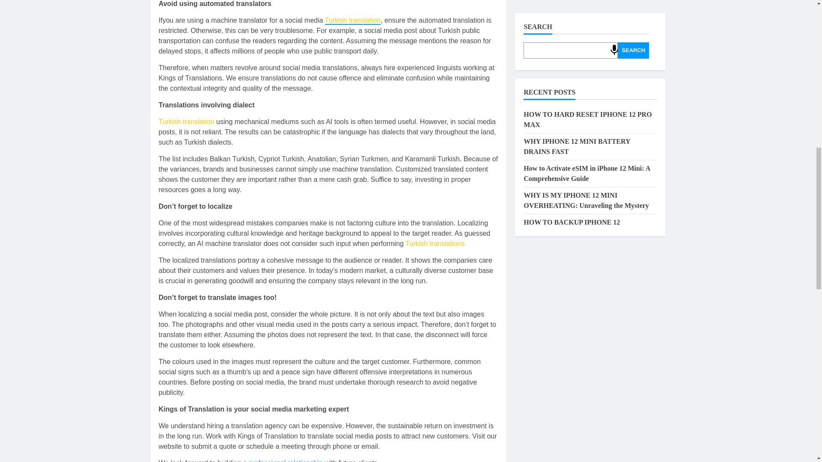 The image size is (822, 462). What do you see at coordinates (352, 21) in the screenshot?
I see `Turkish translation` at bounding box center [352, 21].